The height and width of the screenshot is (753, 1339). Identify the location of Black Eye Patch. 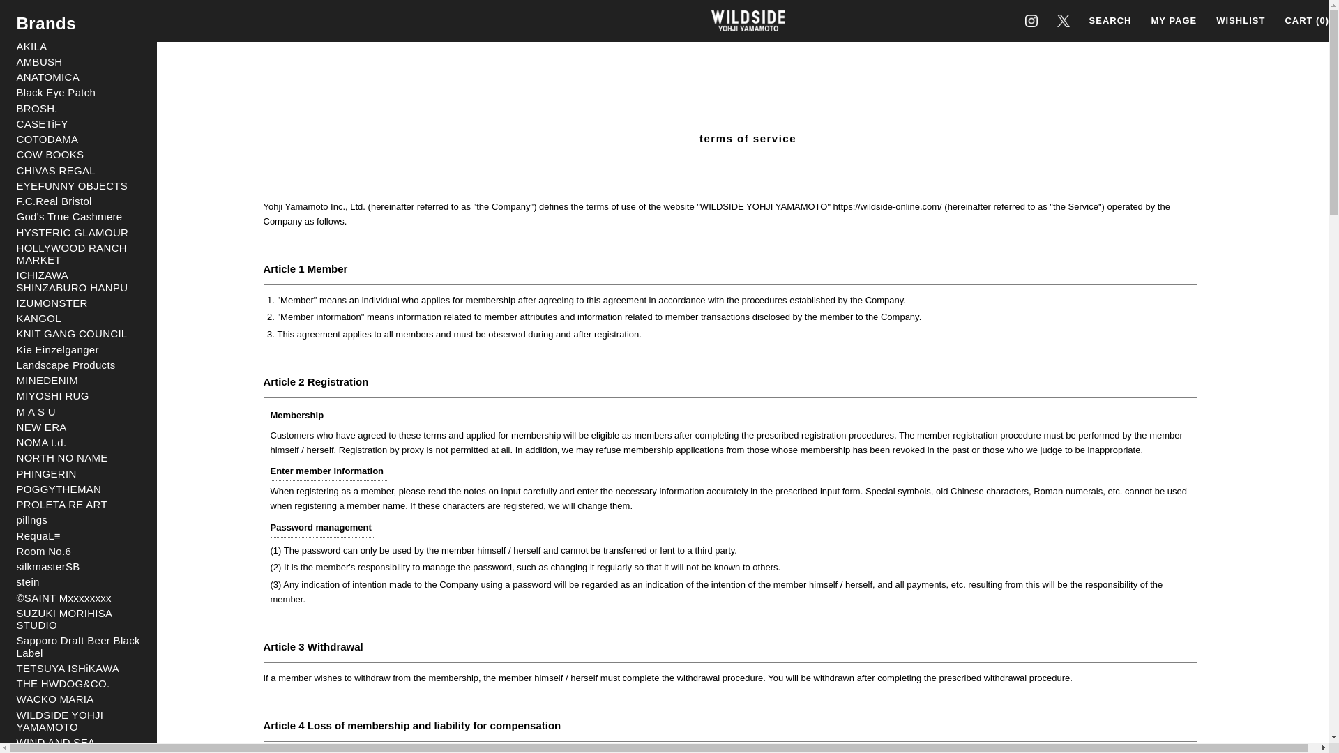
(78, 92).